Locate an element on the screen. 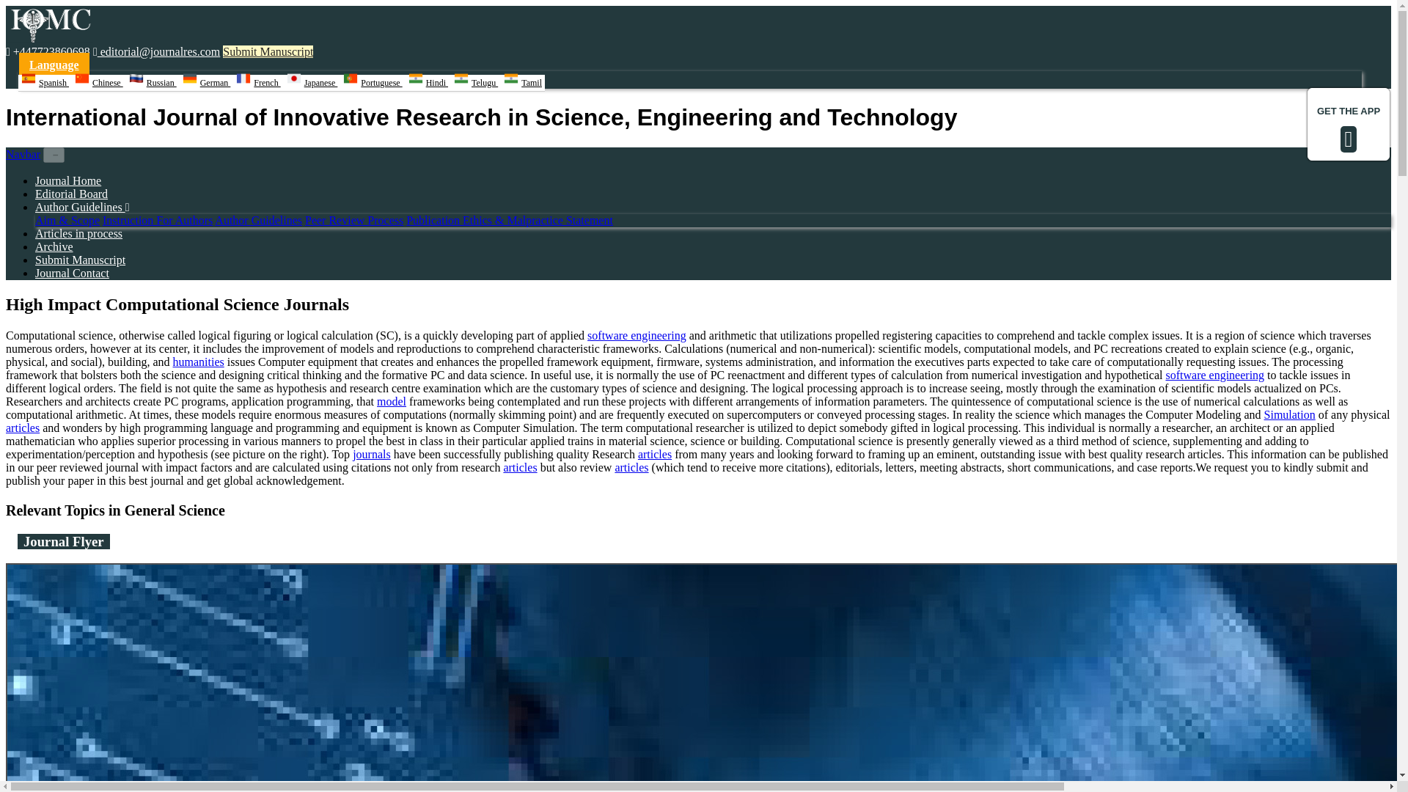  Japanese is located at coordinates (312, 83).